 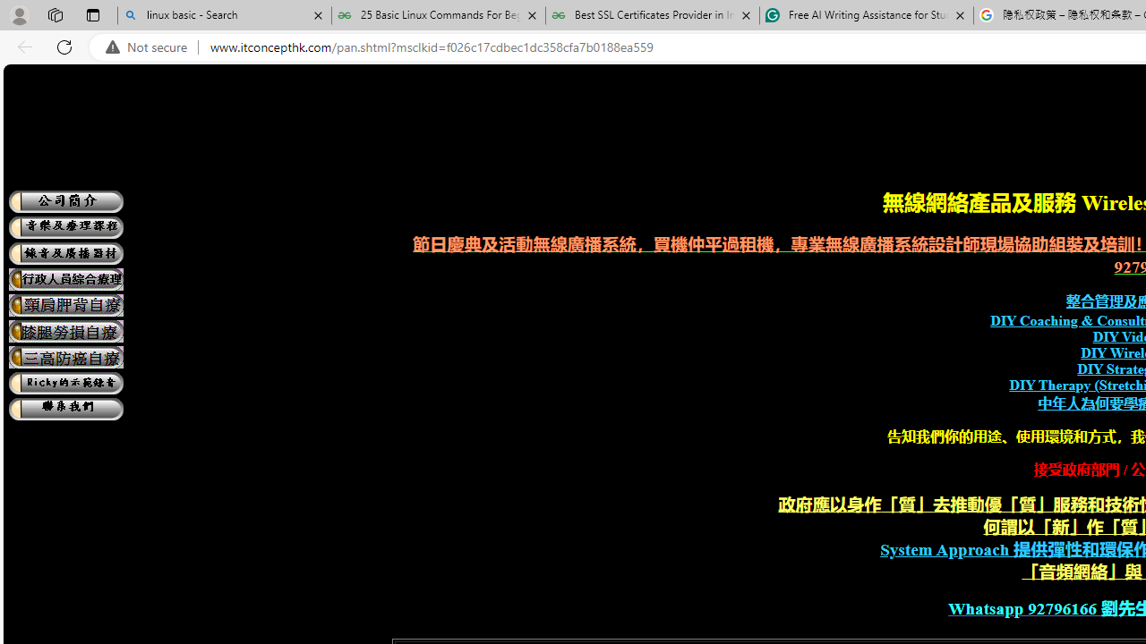 What do you see at coordinates (150, 47) in the screenshot?
I see `Not secure` at bounding box center [150, 47].